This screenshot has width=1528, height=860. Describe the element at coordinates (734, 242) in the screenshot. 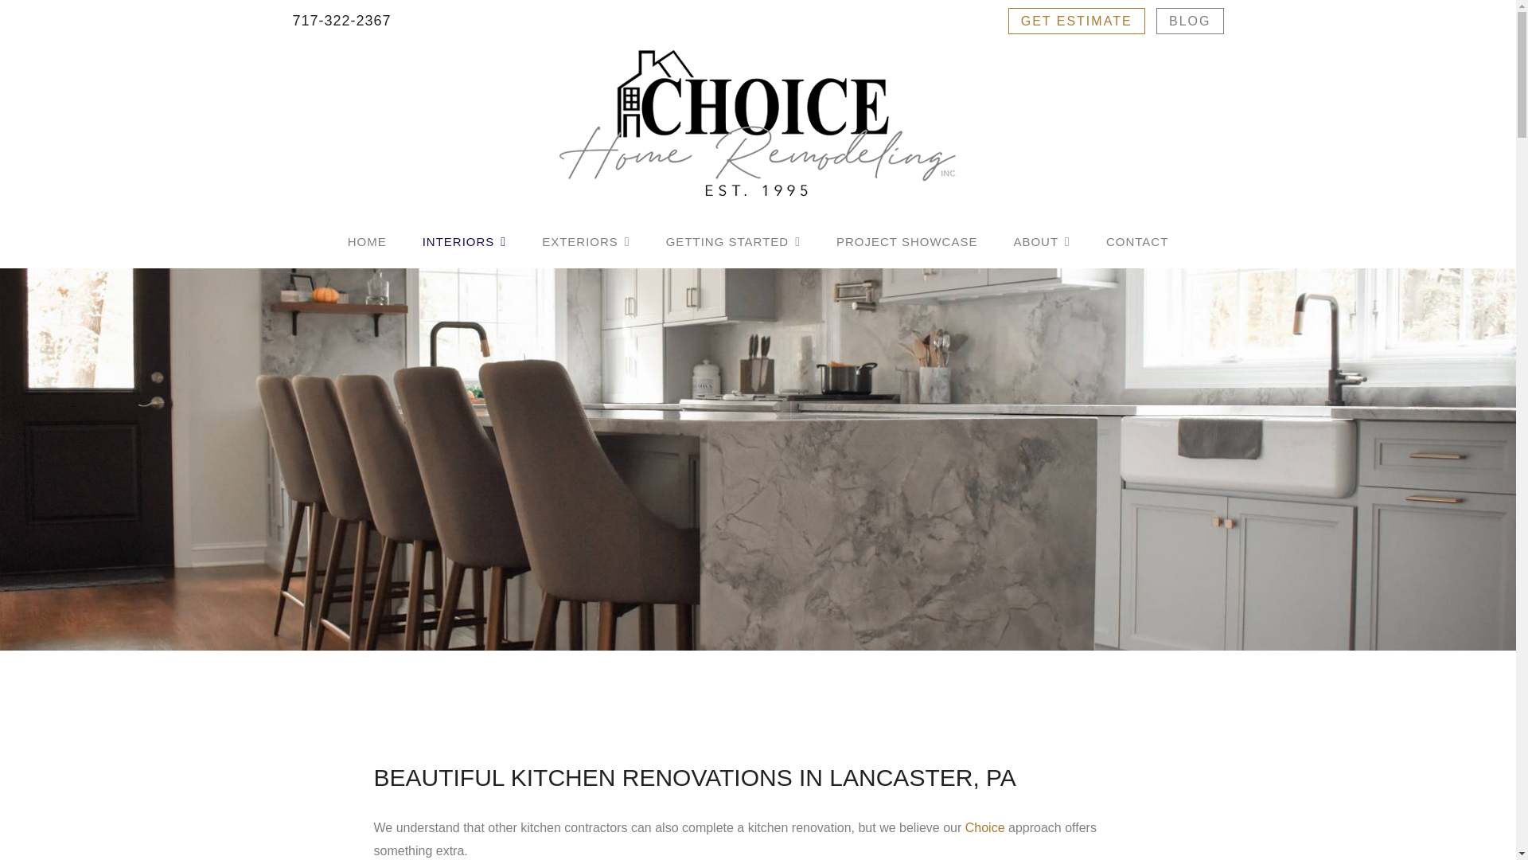

I see `GETTING STARTED` at that location.